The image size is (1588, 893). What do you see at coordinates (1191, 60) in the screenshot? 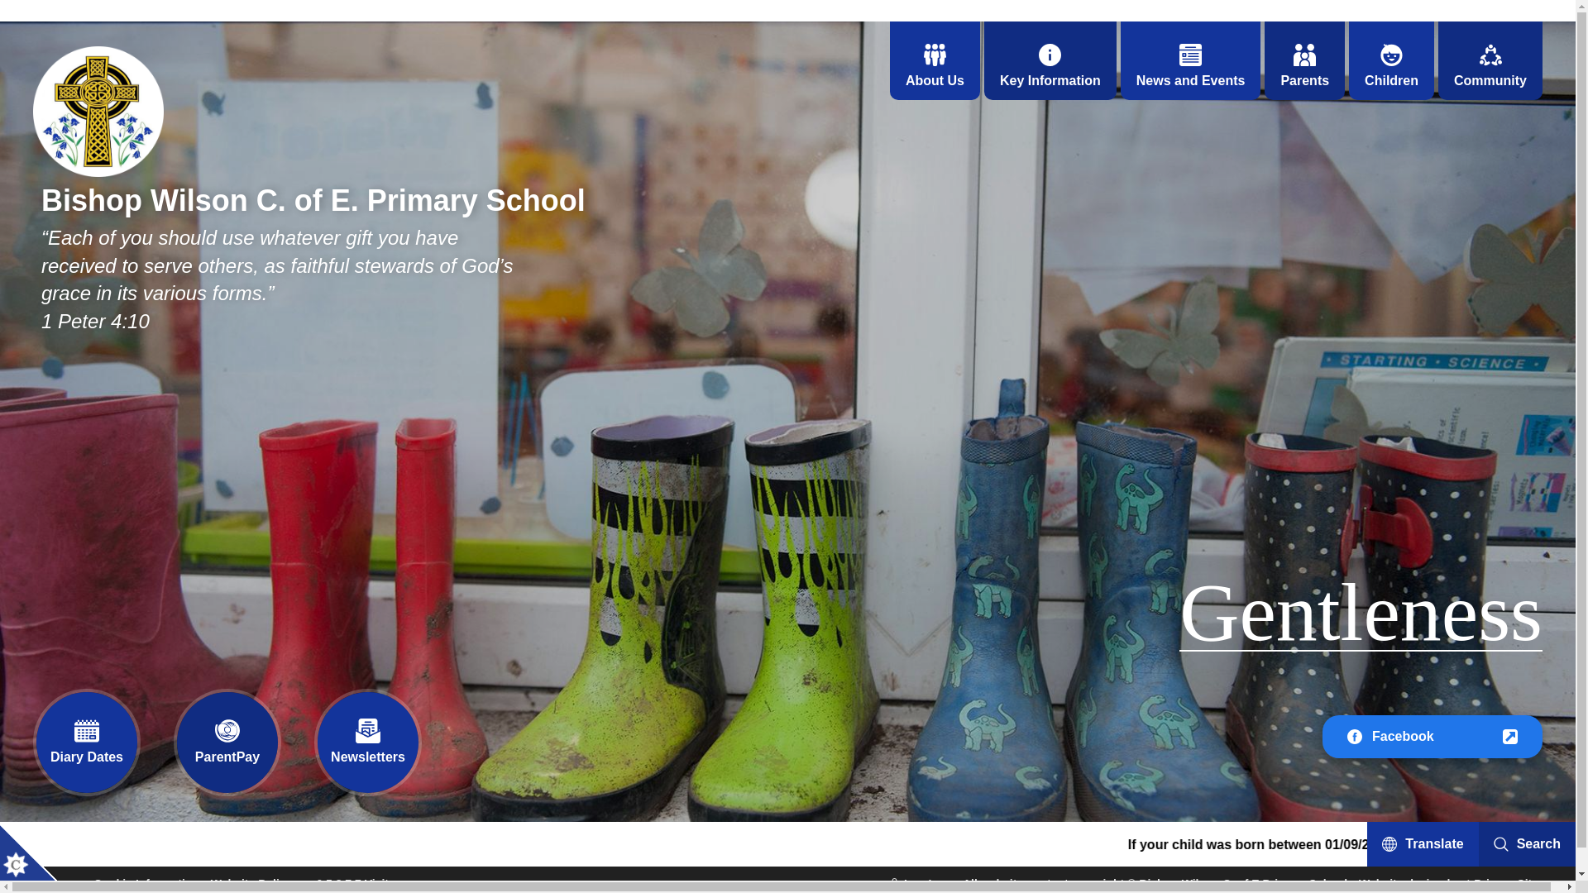
I see `News and Events` at bounding box center [1191, 60].